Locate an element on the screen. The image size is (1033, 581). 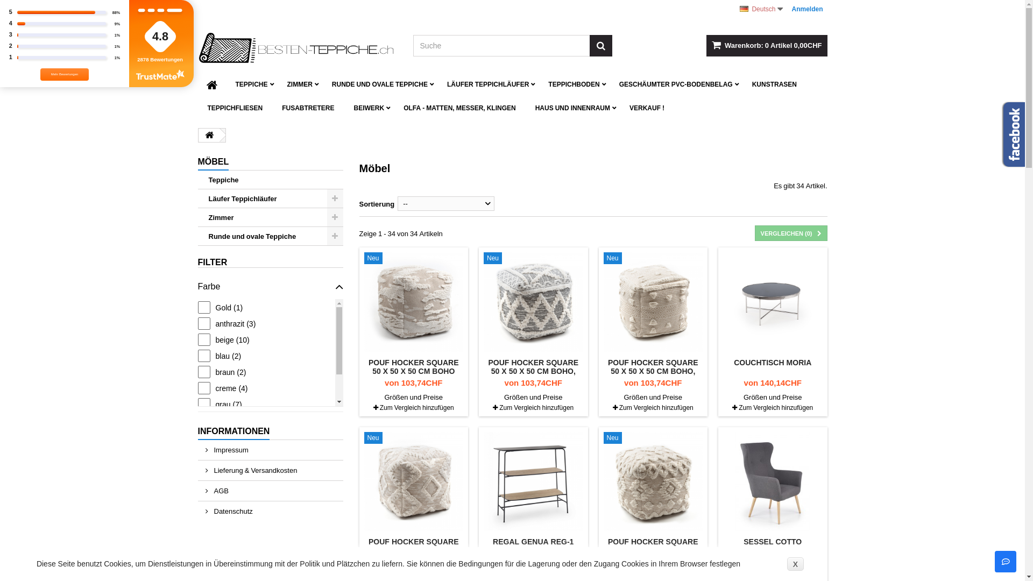
Runde und ovale Teppiche is located at coordinates (271, 237).